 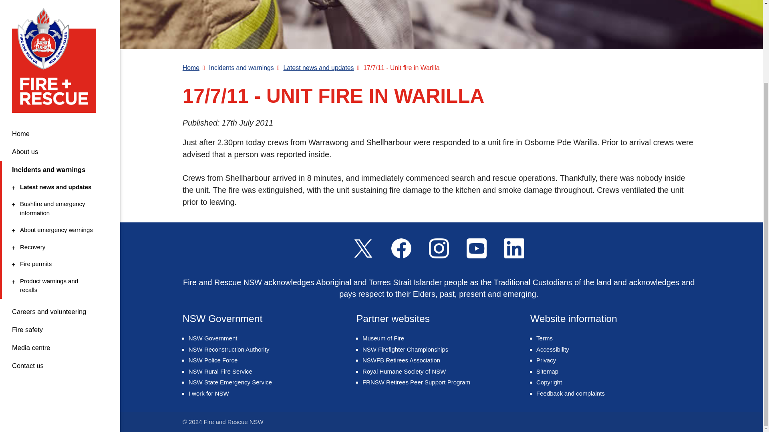 I want to click on About emergency warnings, so click(x=59, y=133).